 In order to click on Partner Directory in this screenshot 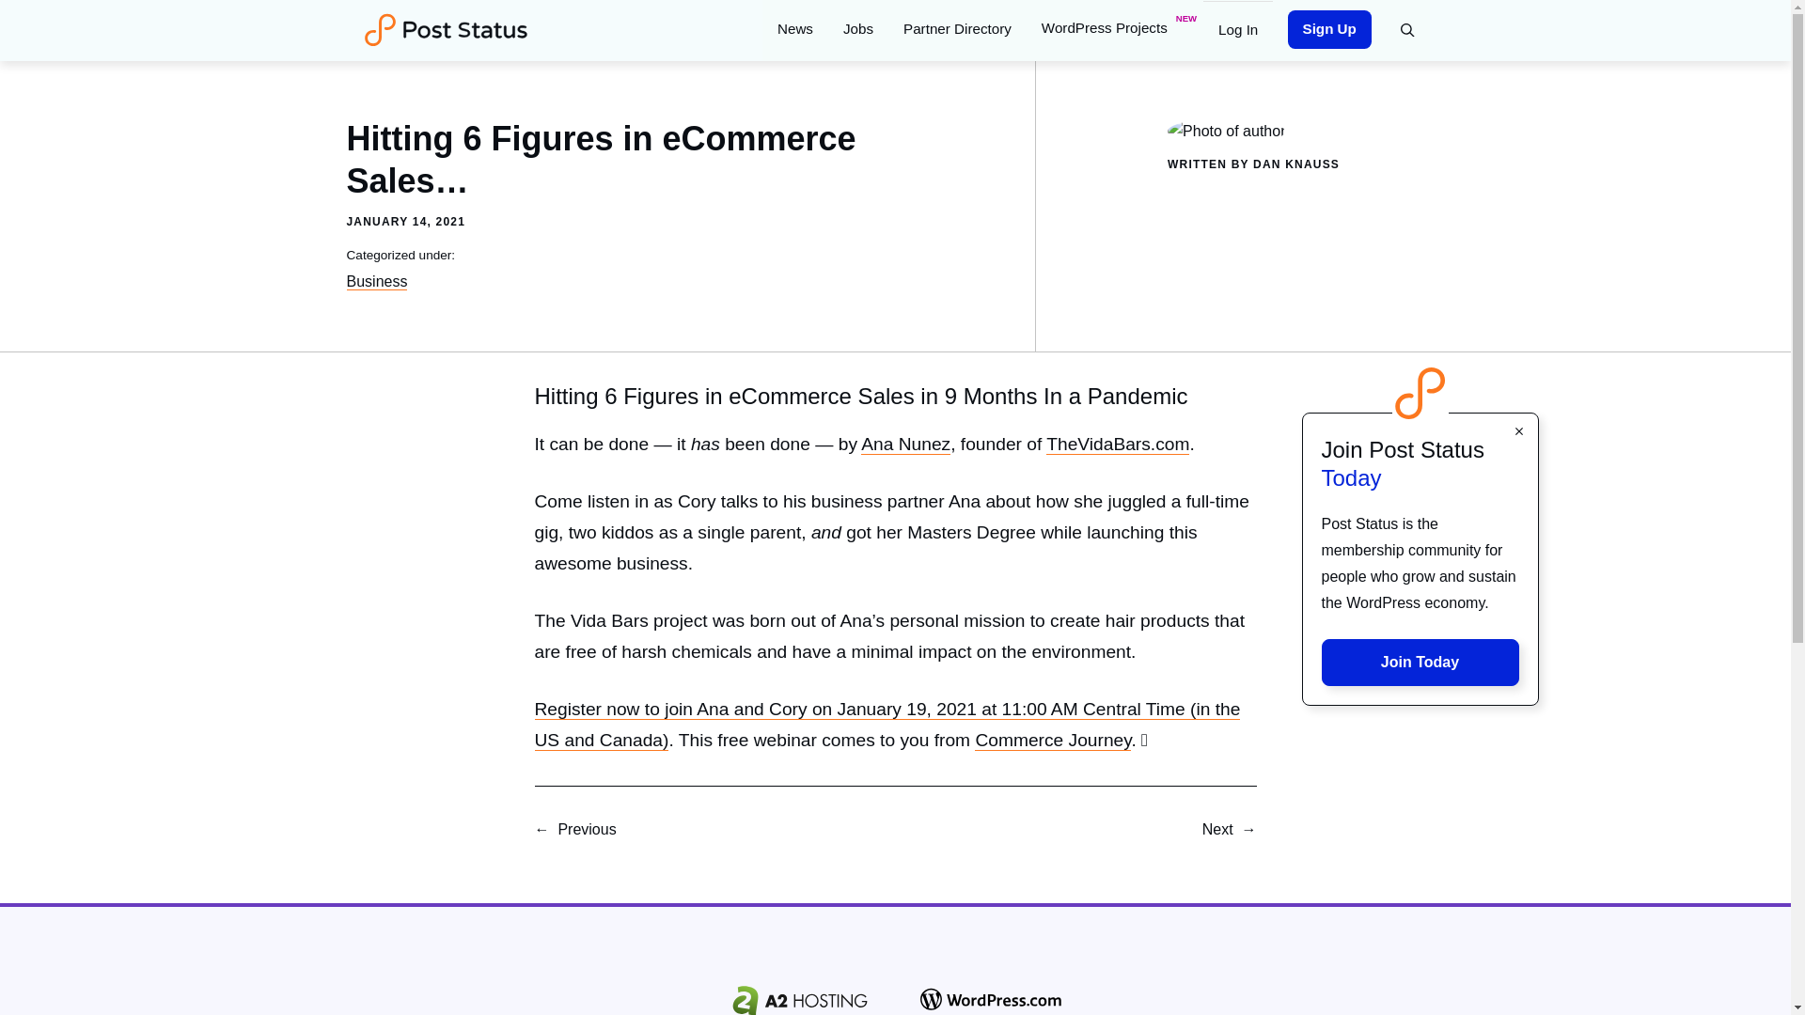, I will do `click(957, 28)`.